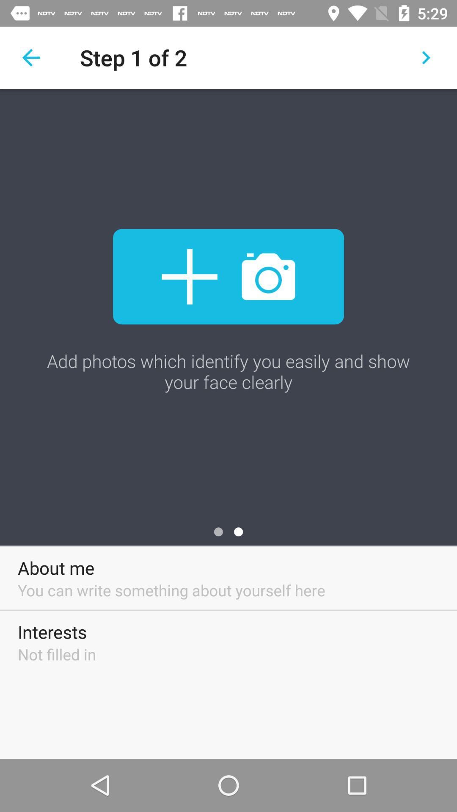 This screenshot has height=812, width=457. Describe the element at coordinates (426, 58) in the screenshot. I see `click icon next to the step 1 of icon` at that location.